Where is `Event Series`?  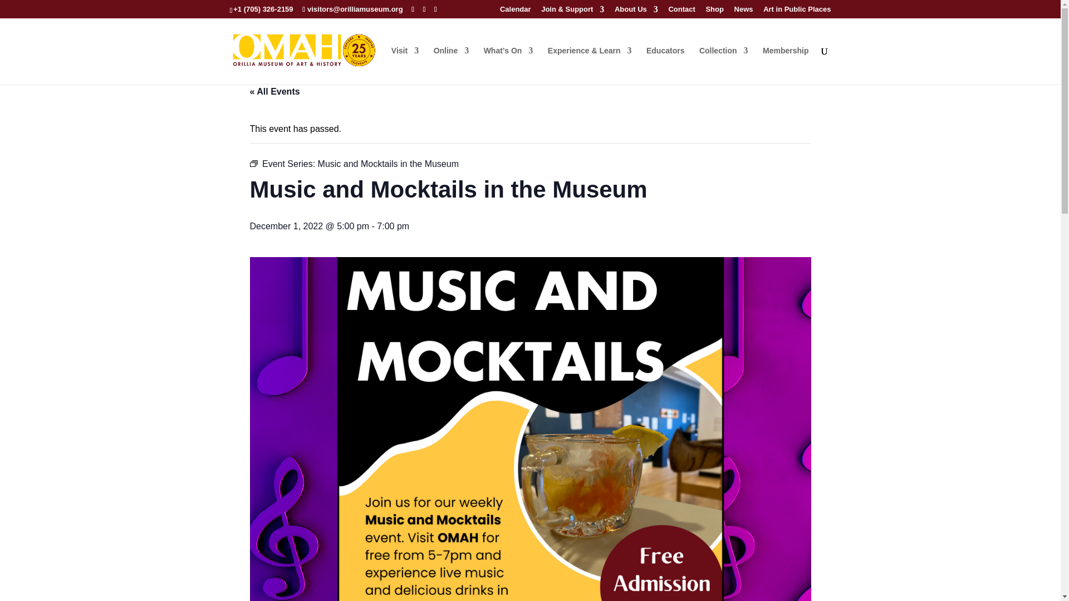
Event Series is located at coordinates (253, 164).